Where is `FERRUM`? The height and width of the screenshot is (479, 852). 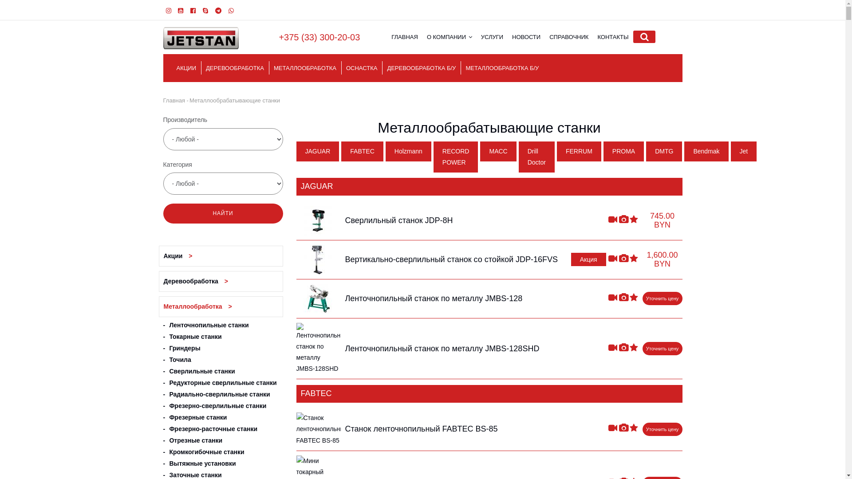 FERRUM is located at coordinates (579, 152).